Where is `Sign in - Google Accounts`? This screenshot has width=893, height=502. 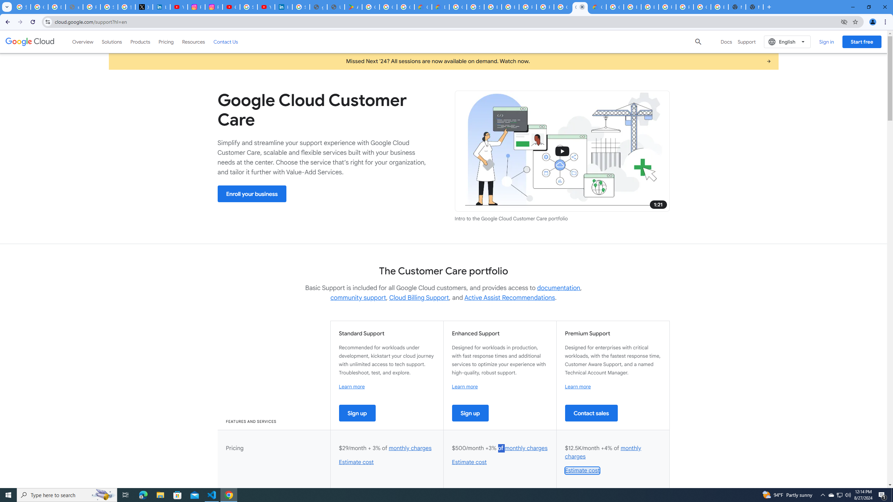 Sign in - Google Accounts is located at coordinates (248, 7).